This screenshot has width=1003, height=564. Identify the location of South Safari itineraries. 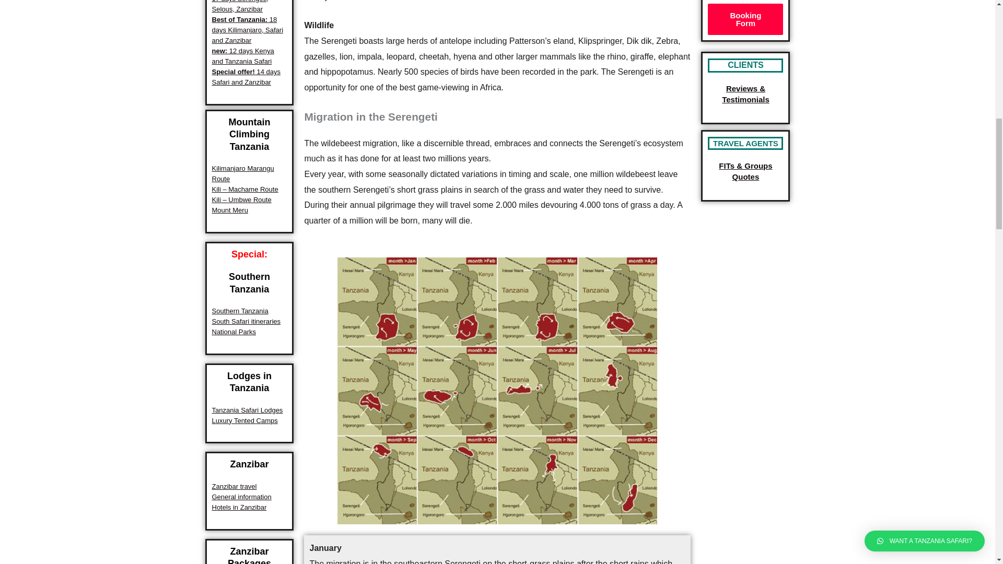
(246, 322).